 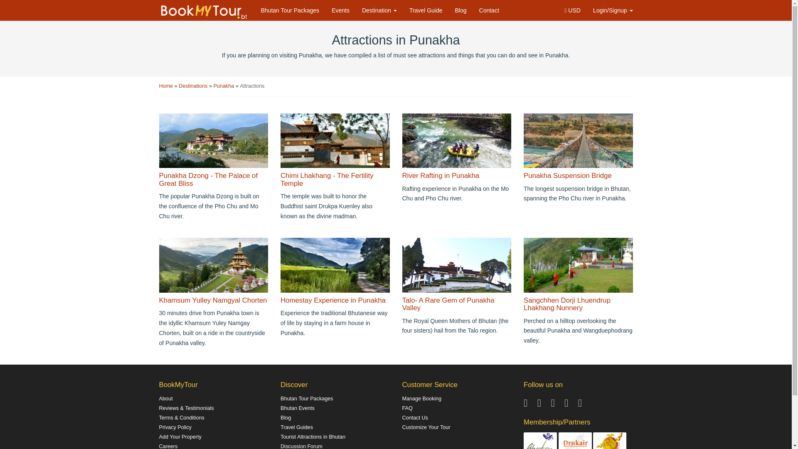 I want to click on Events, so click(x=341, y=10).